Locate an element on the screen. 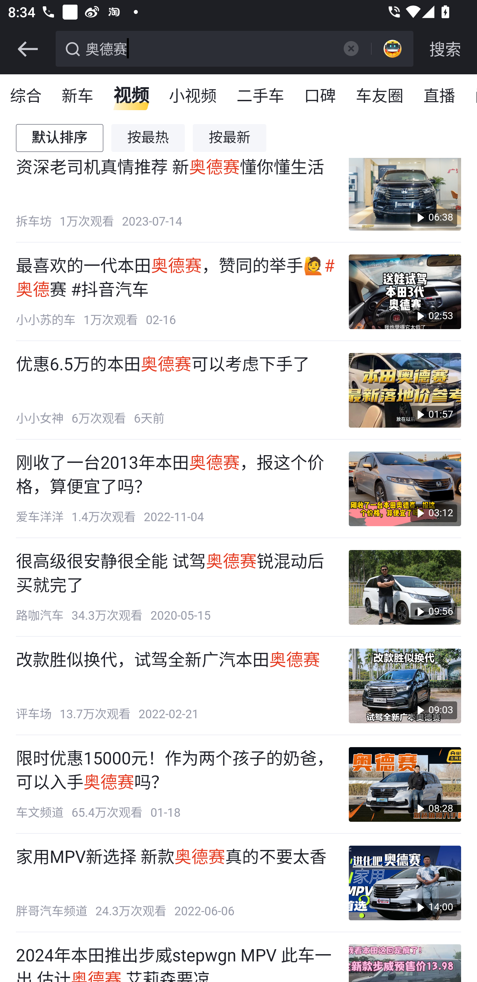 Image resolution: width=477 pixels, height=982 pixels. 直播 is located at coordinates (440, 96).